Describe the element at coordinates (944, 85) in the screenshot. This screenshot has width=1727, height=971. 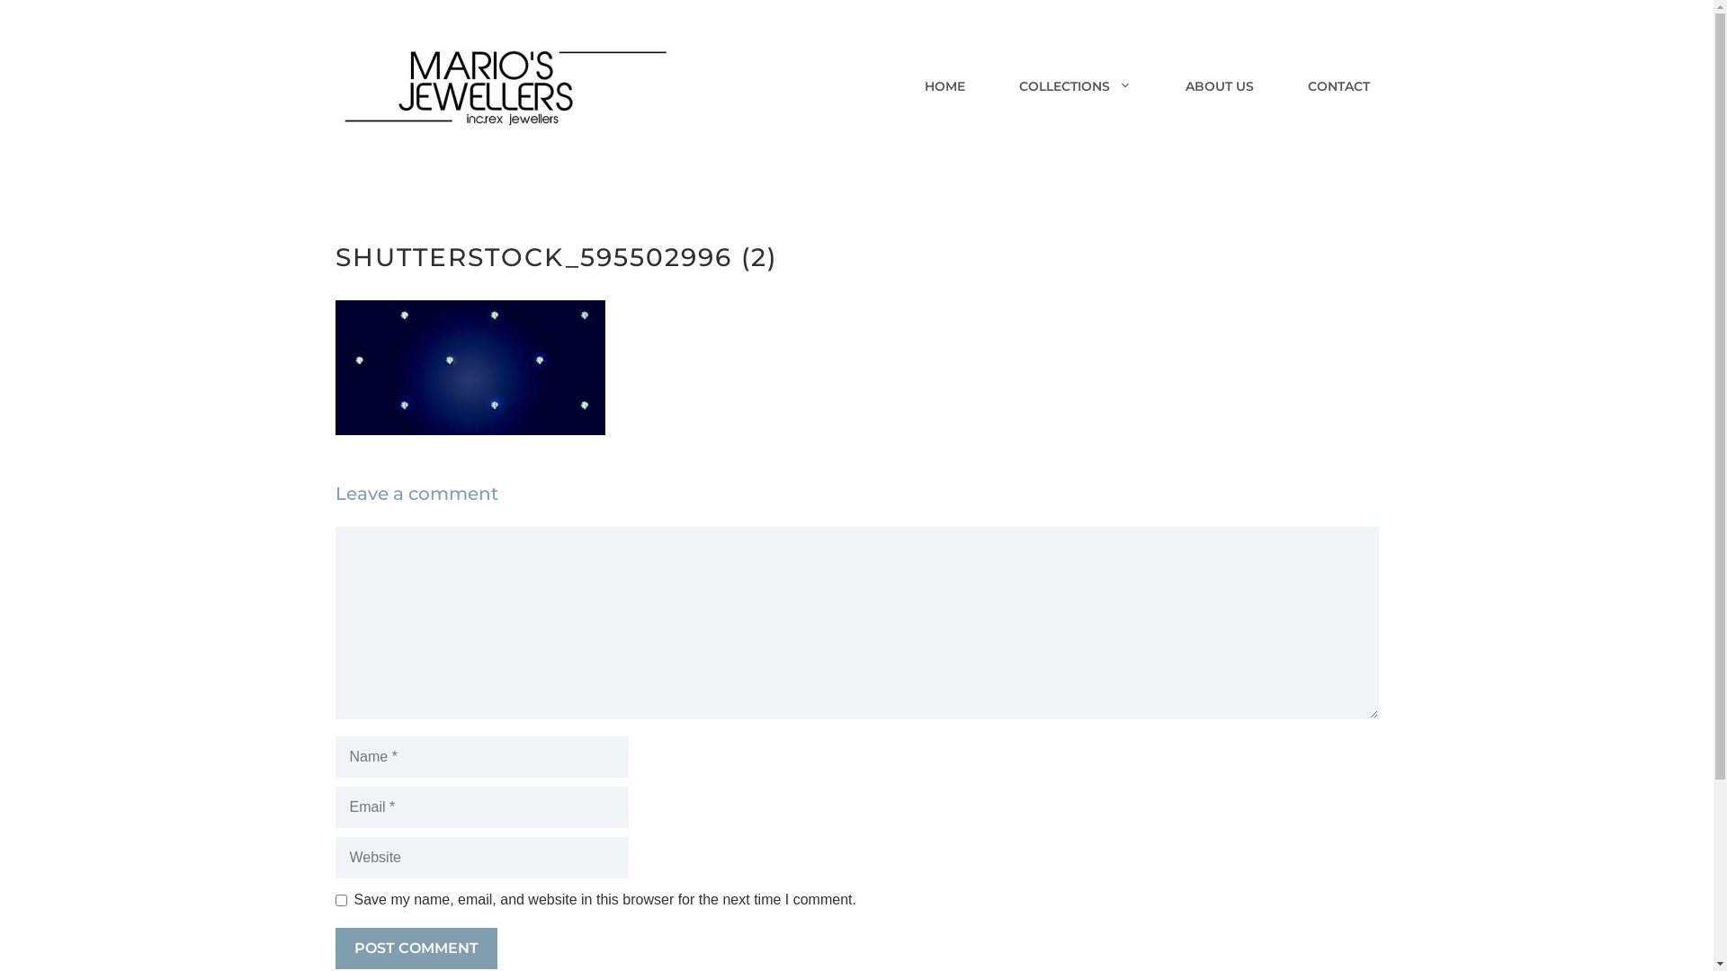
I see `HOME` at that location.